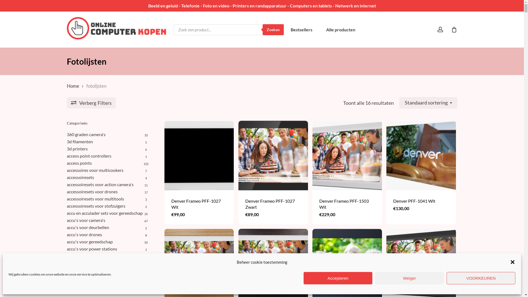 The height and width of the screenshot is (297, 528). I want to click on accessoiresets voor drones, so click(108, 192).